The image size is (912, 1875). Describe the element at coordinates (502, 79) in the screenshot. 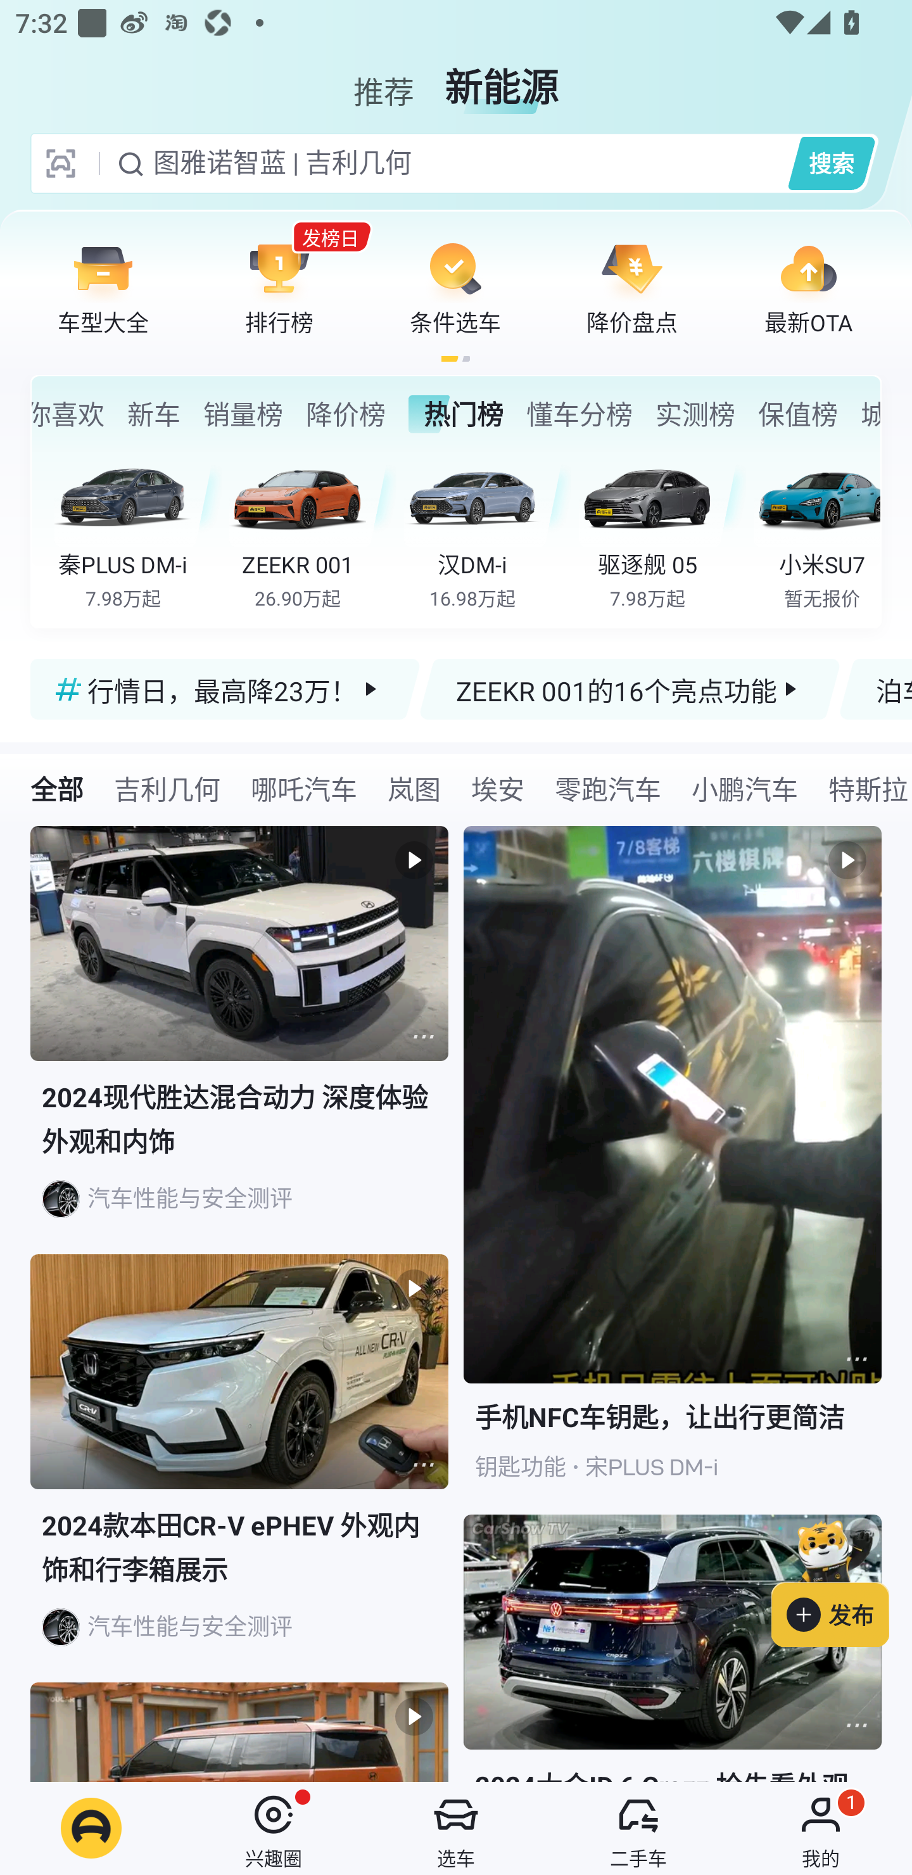

I see `新能源` at that location.